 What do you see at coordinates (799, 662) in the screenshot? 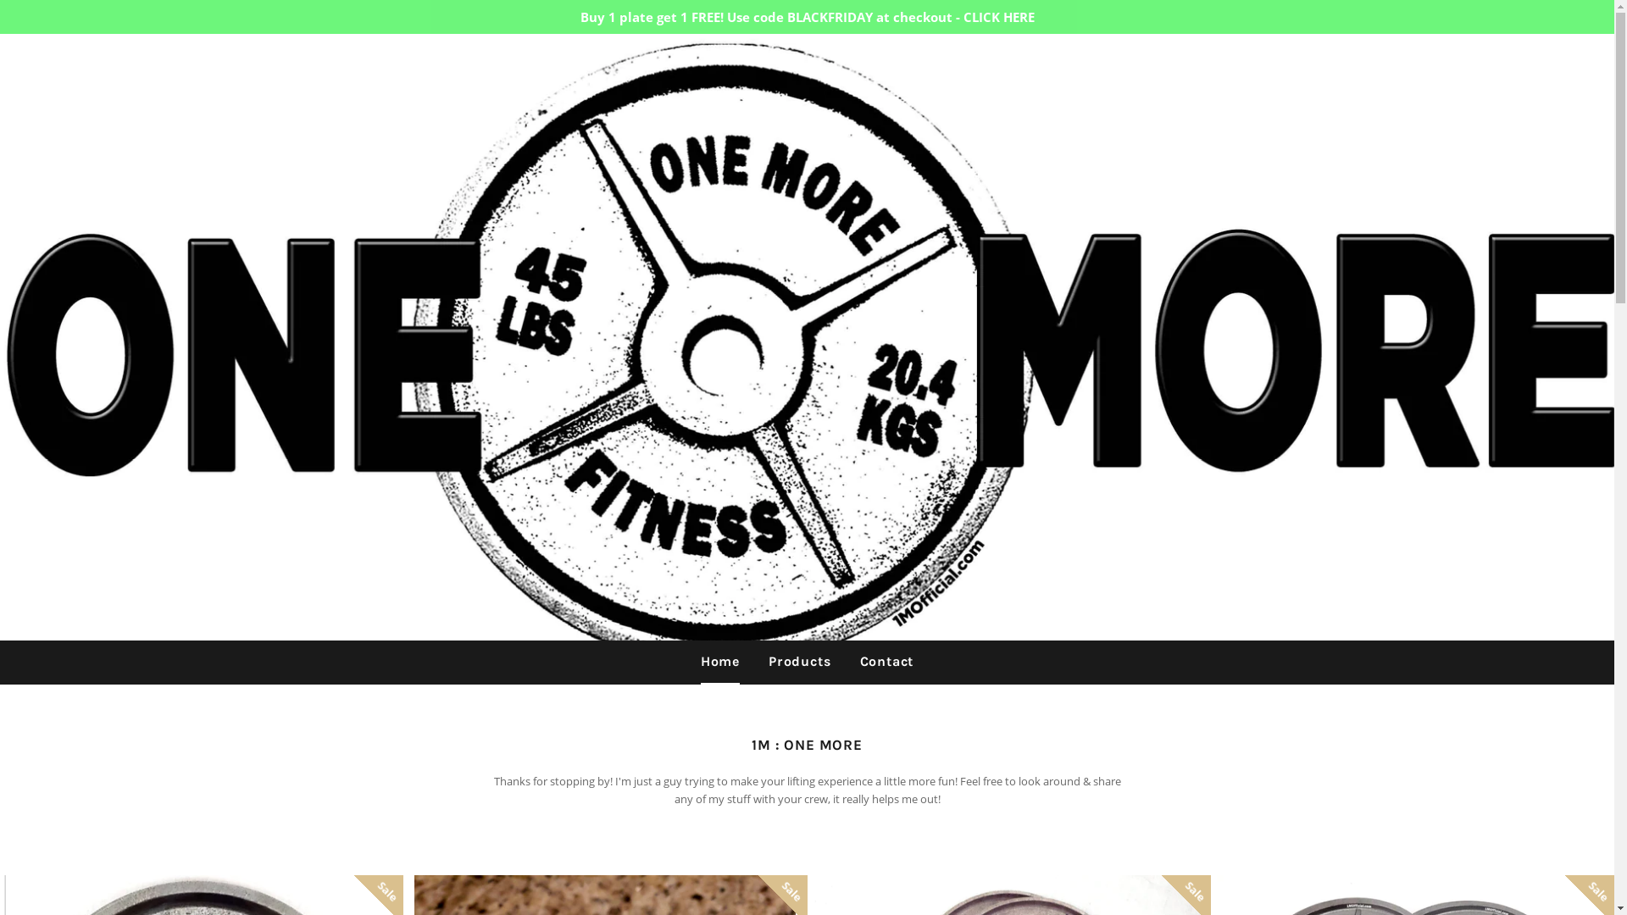
I see `Products` at bounding box center [799, 662].